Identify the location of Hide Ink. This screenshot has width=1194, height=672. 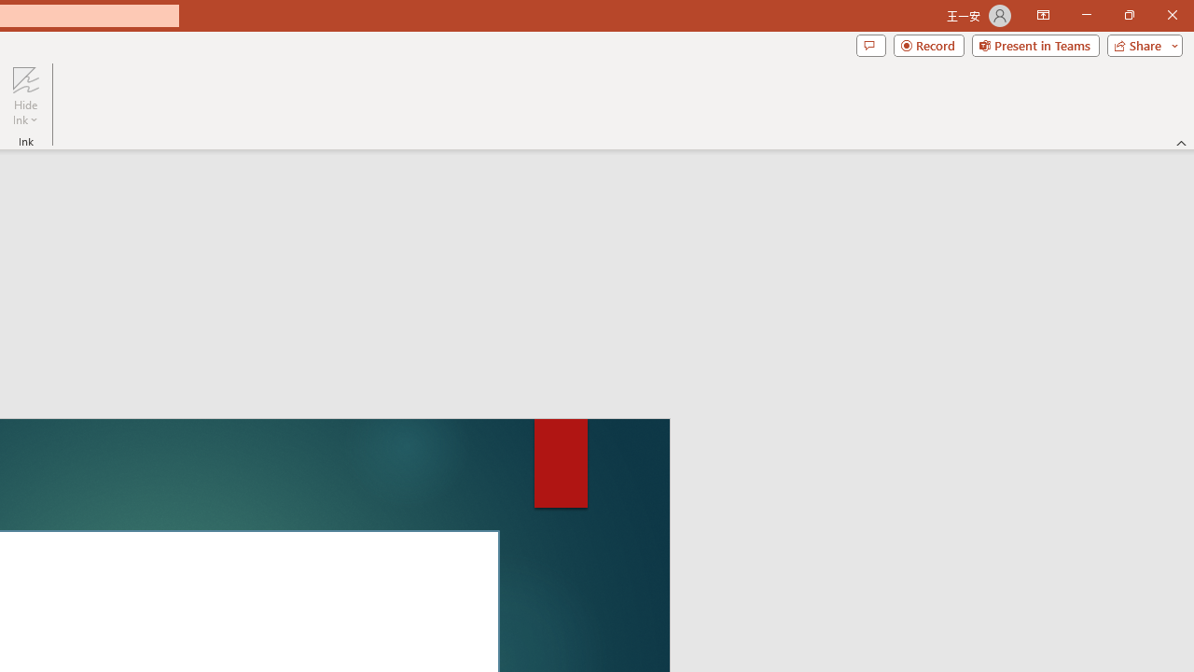
(25, 95).